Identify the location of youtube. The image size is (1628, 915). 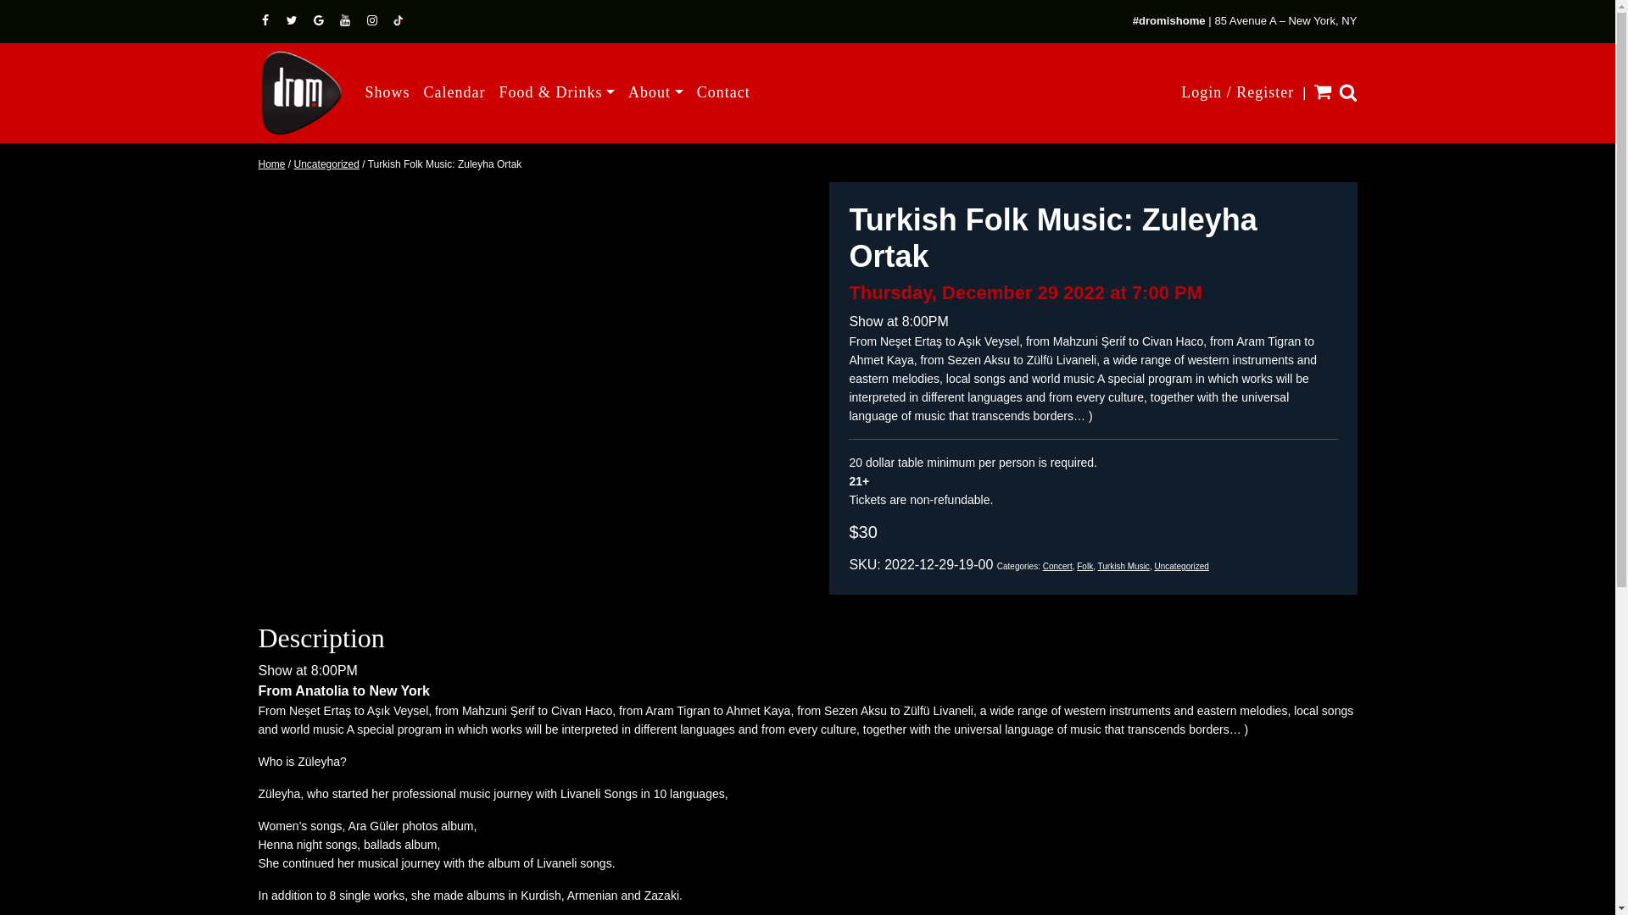
(346, 20).